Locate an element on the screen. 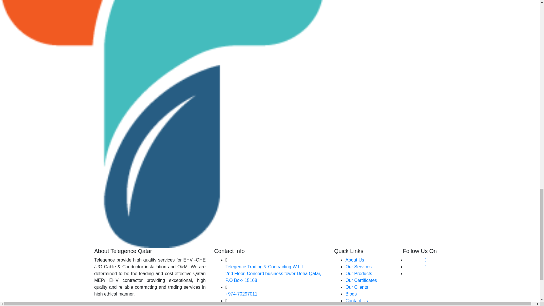 This screenshot has height=306, width=544. Contact Us is located at coordinates (356, 301).